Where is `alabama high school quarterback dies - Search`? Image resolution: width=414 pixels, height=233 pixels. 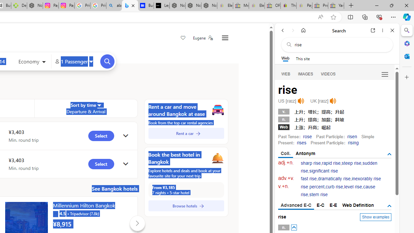
alabama high school quarterback dies - Search is located at coordinates (114, 6).